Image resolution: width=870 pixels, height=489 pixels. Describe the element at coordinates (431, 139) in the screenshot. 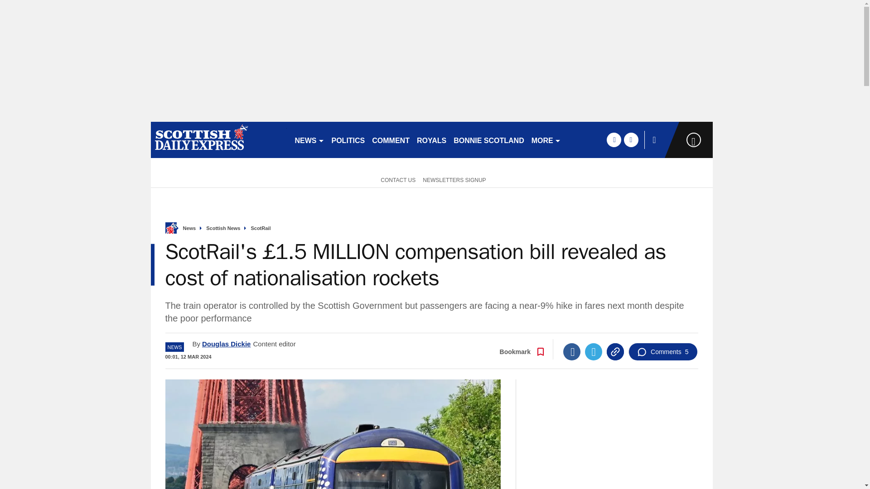

I see `ROYALS` at that location.